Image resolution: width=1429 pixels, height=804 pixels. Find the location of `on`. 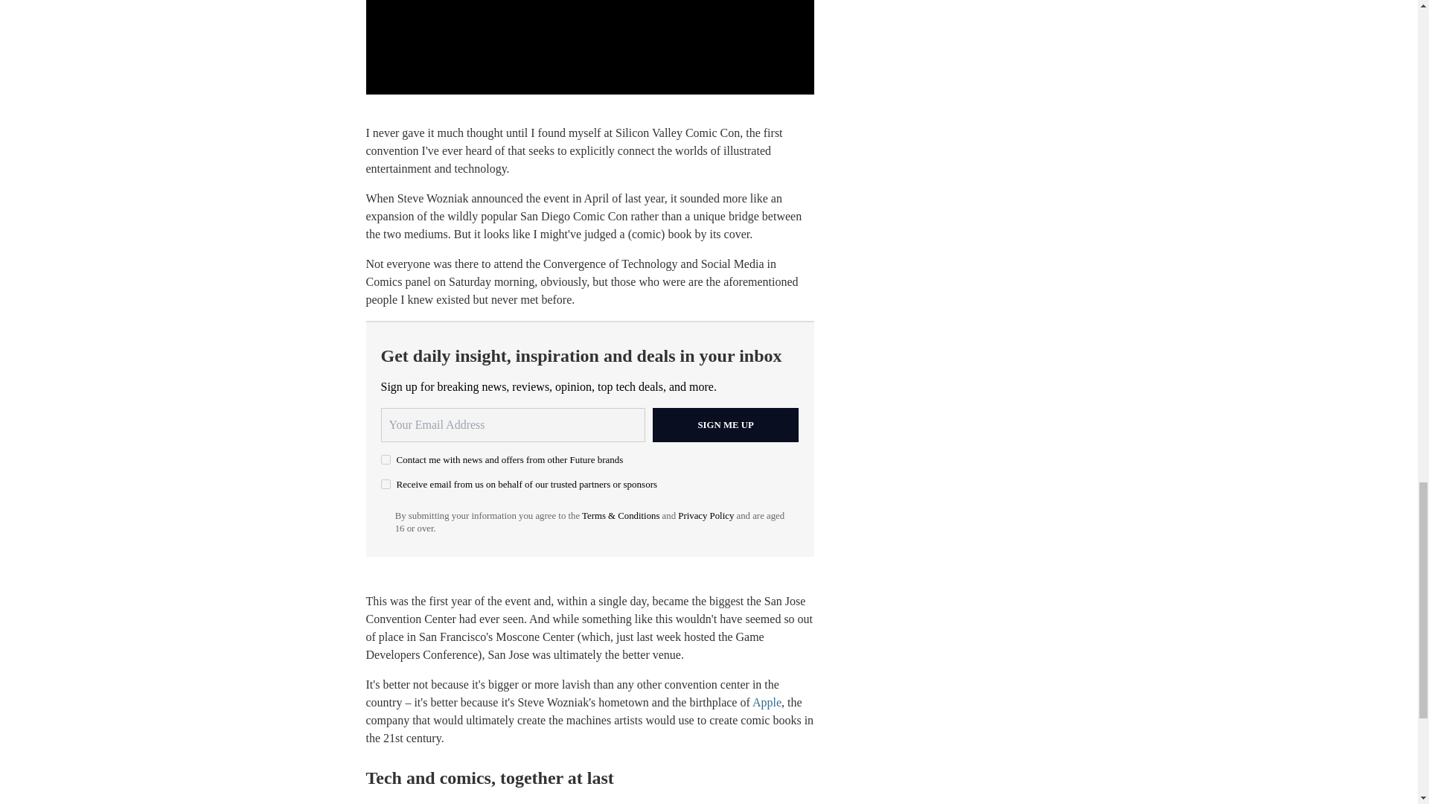

on is located at coordinates (386, 484).